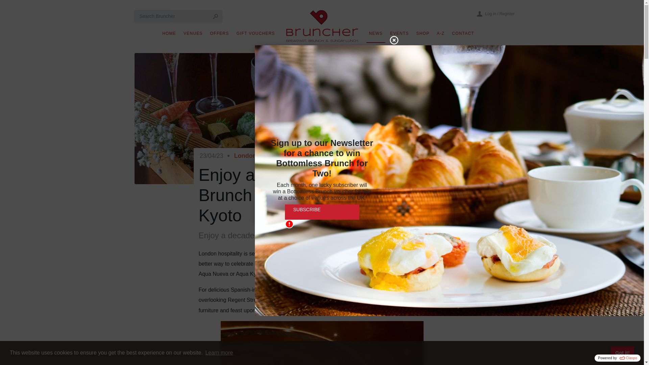 This screenshot has width=649, height=365. I want to click on Learn more, so click(219, 353).